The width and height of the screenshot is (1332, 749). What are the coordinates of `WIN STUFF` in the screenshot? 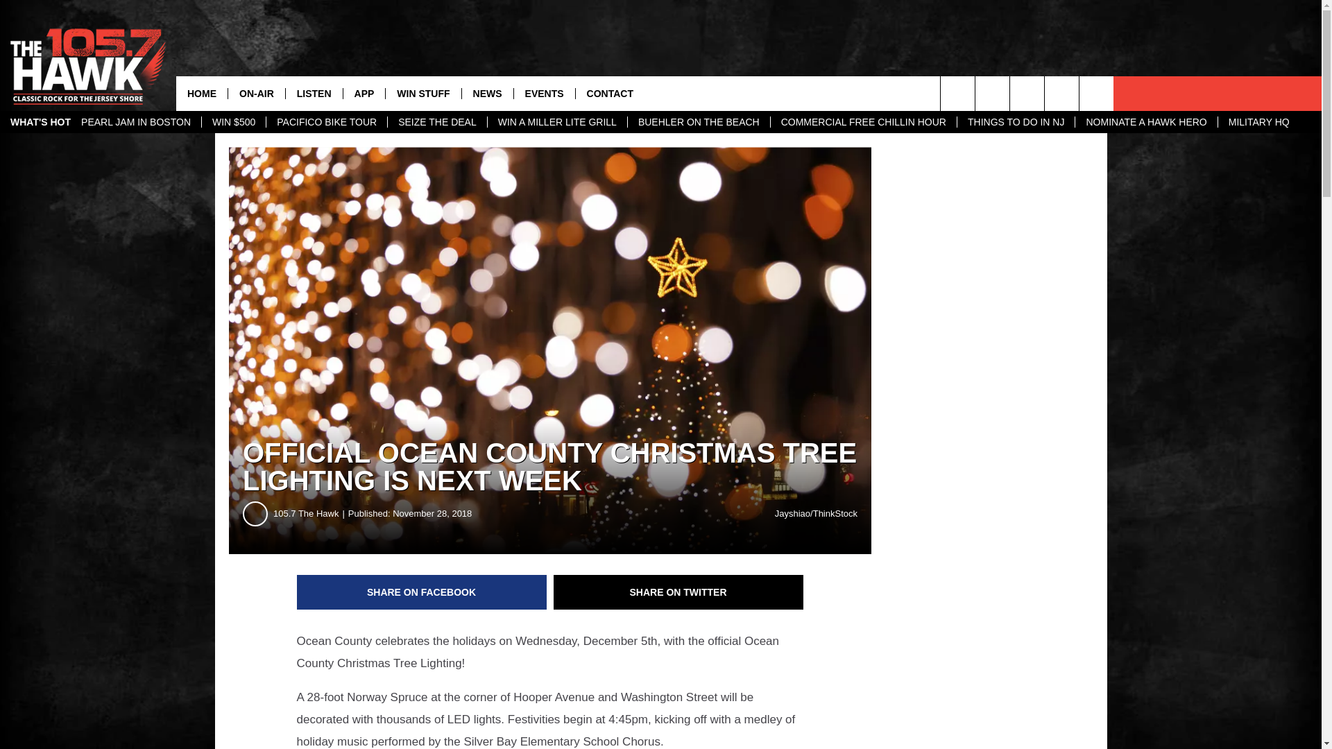 It's located at (422, 93).